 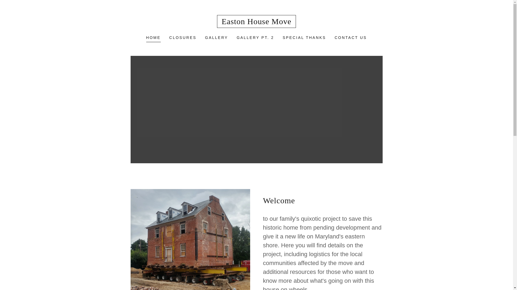 What do you see at coordinates (304, 38) in the screenshot?
I see `SPECIAL THANKS` at bounding box center [304, 38].